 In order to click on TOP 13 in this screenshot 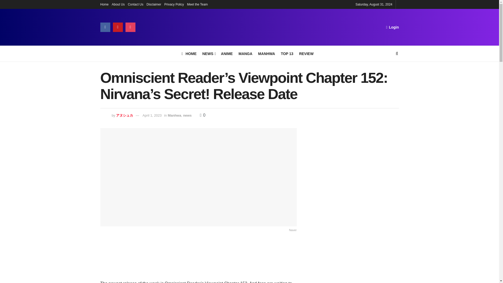, I will do `click(287, 54)`.